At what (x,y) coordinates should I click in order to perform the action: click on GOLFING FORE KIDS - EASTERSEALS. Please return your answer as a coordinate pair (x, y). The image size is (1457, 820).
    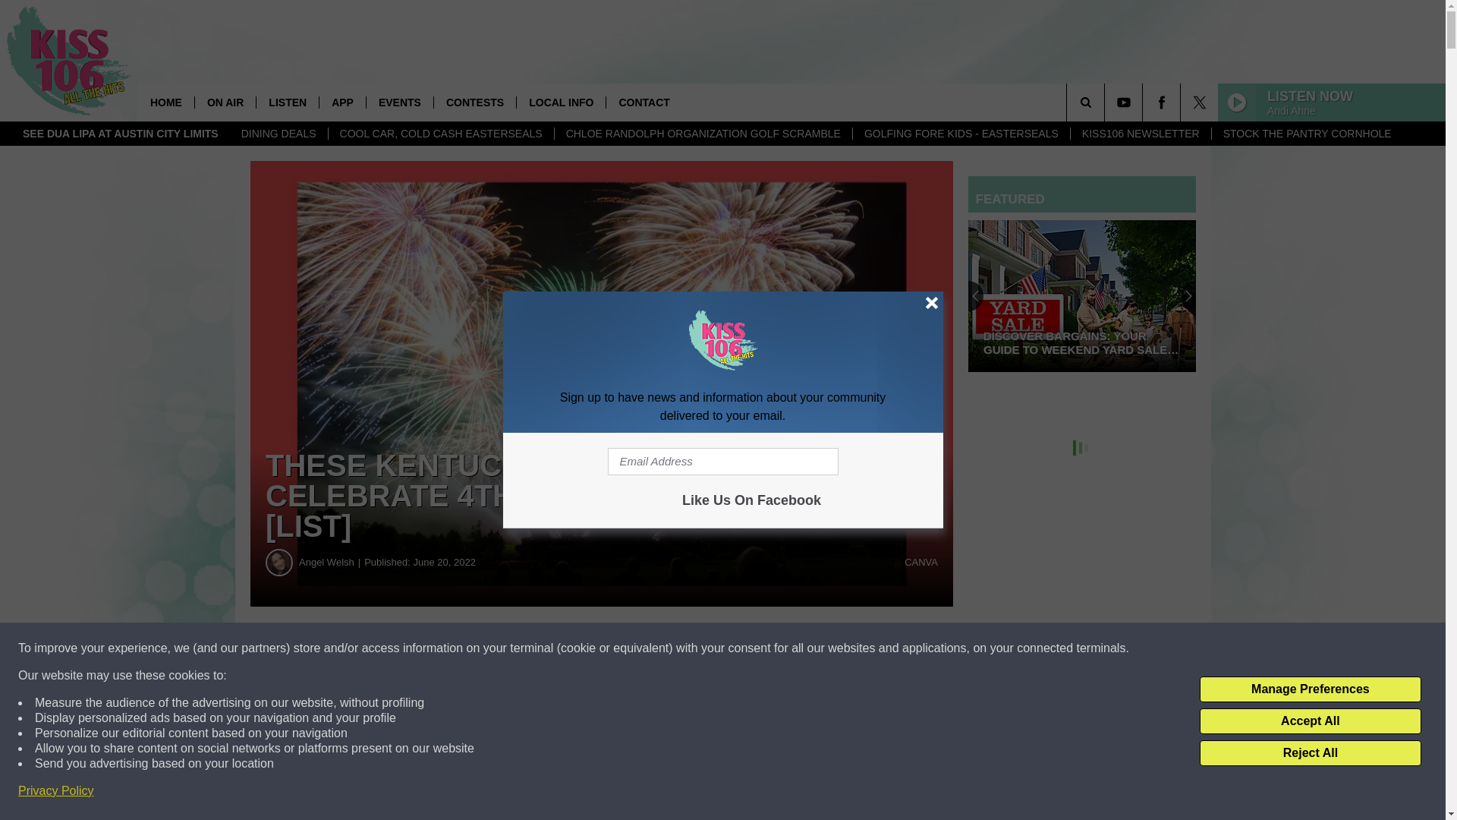
    Looking at the image, I should click on (961, 134).